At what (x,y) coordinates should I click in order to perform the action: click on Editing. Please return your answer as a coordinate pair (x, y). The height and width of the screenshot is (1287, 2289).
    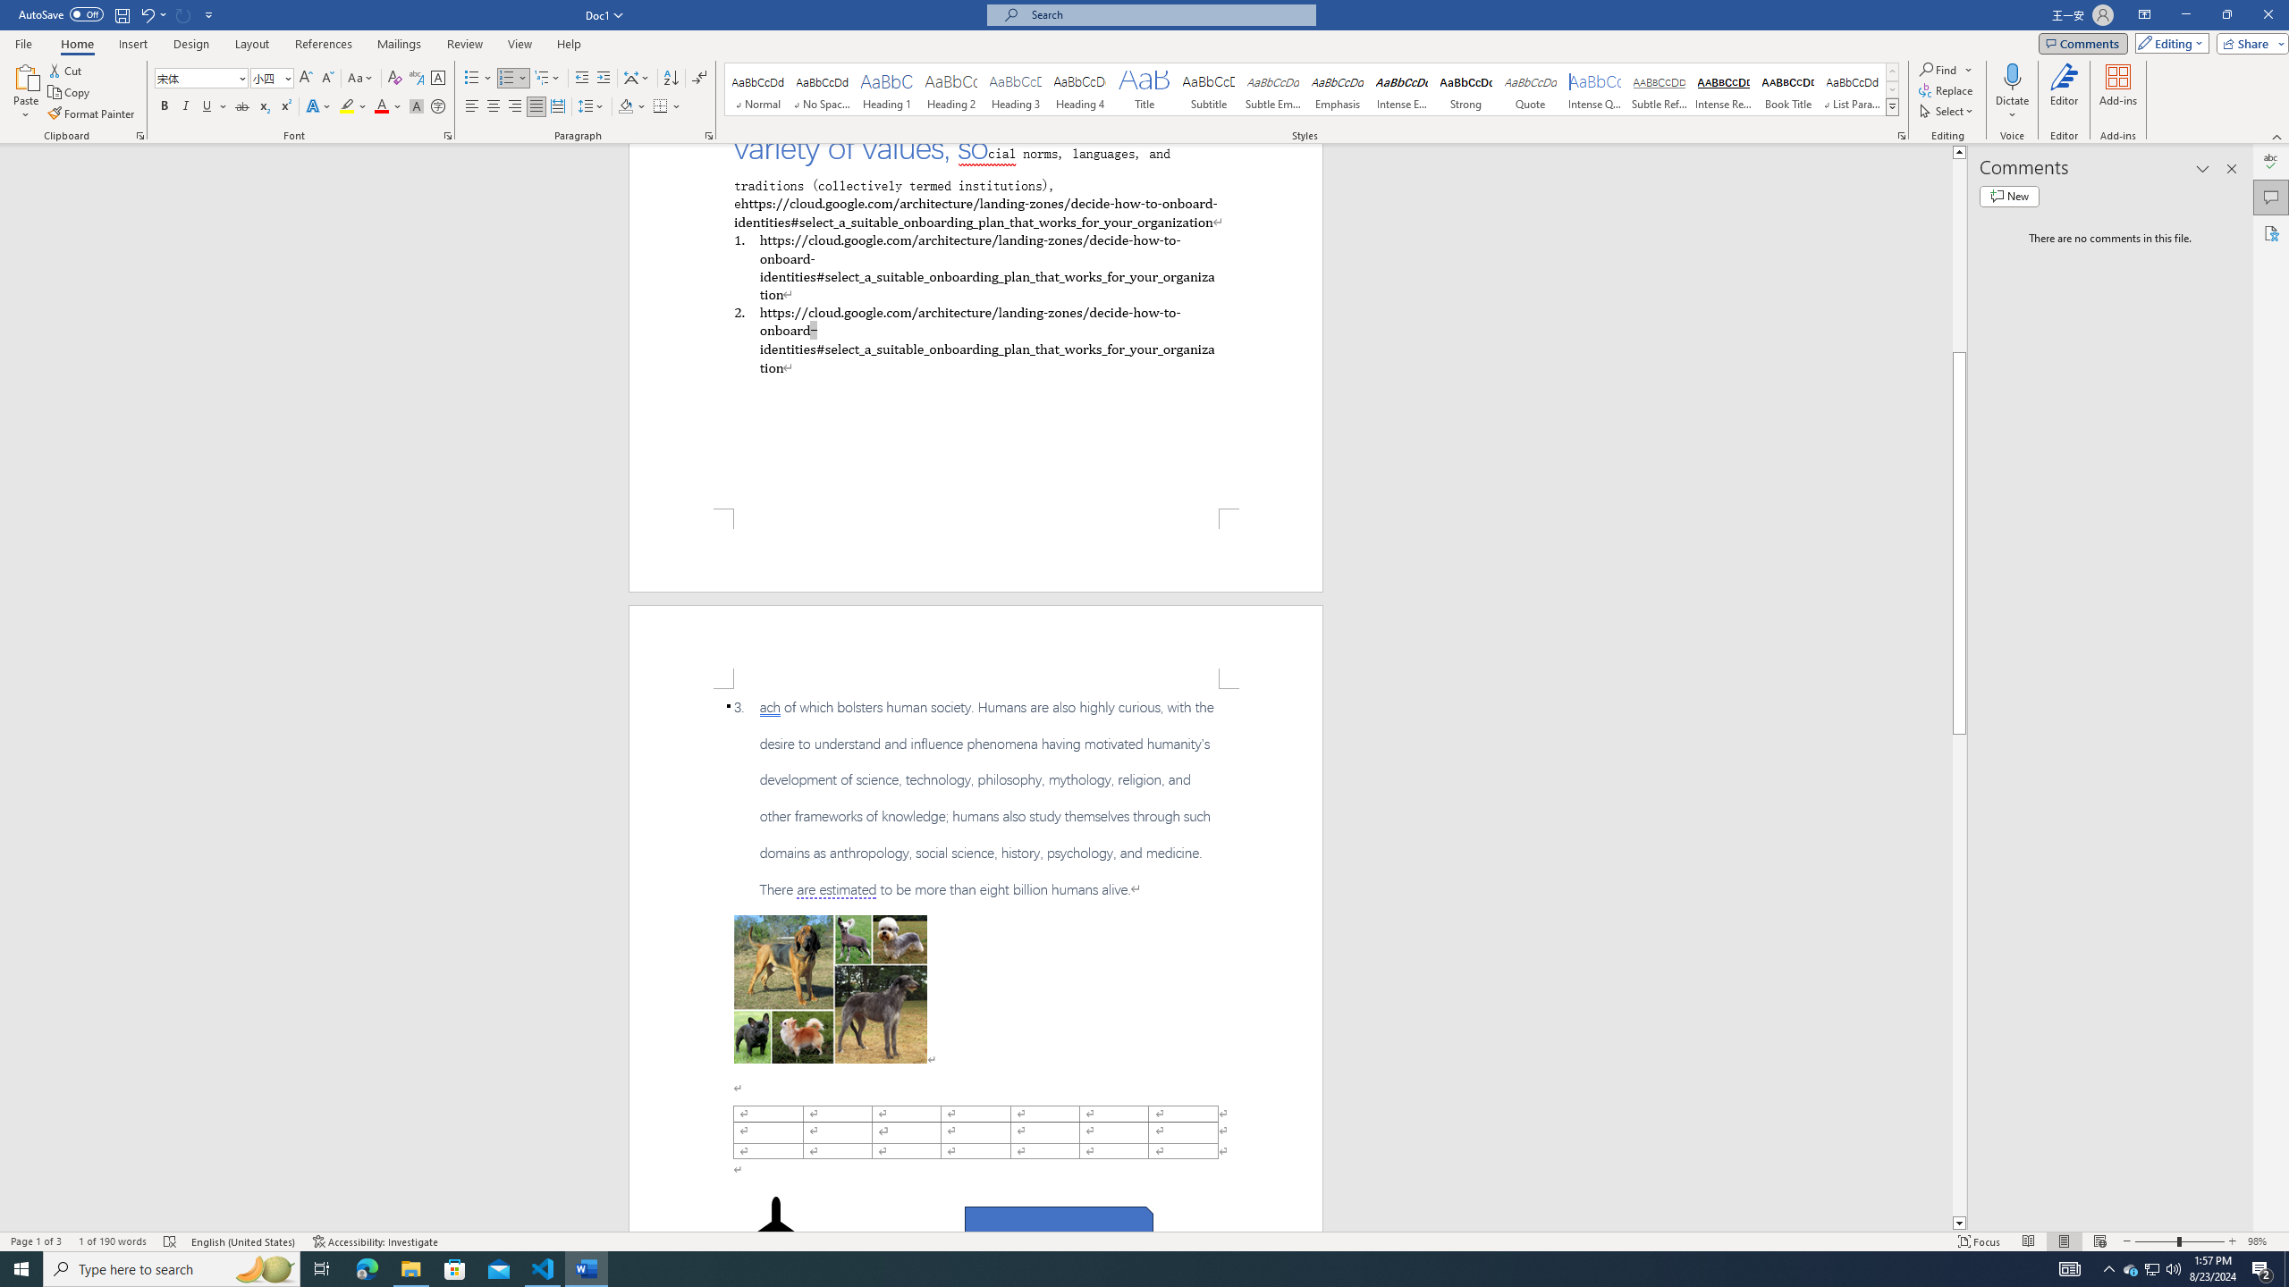
    Looking at the image, I should click on (2168, 43).